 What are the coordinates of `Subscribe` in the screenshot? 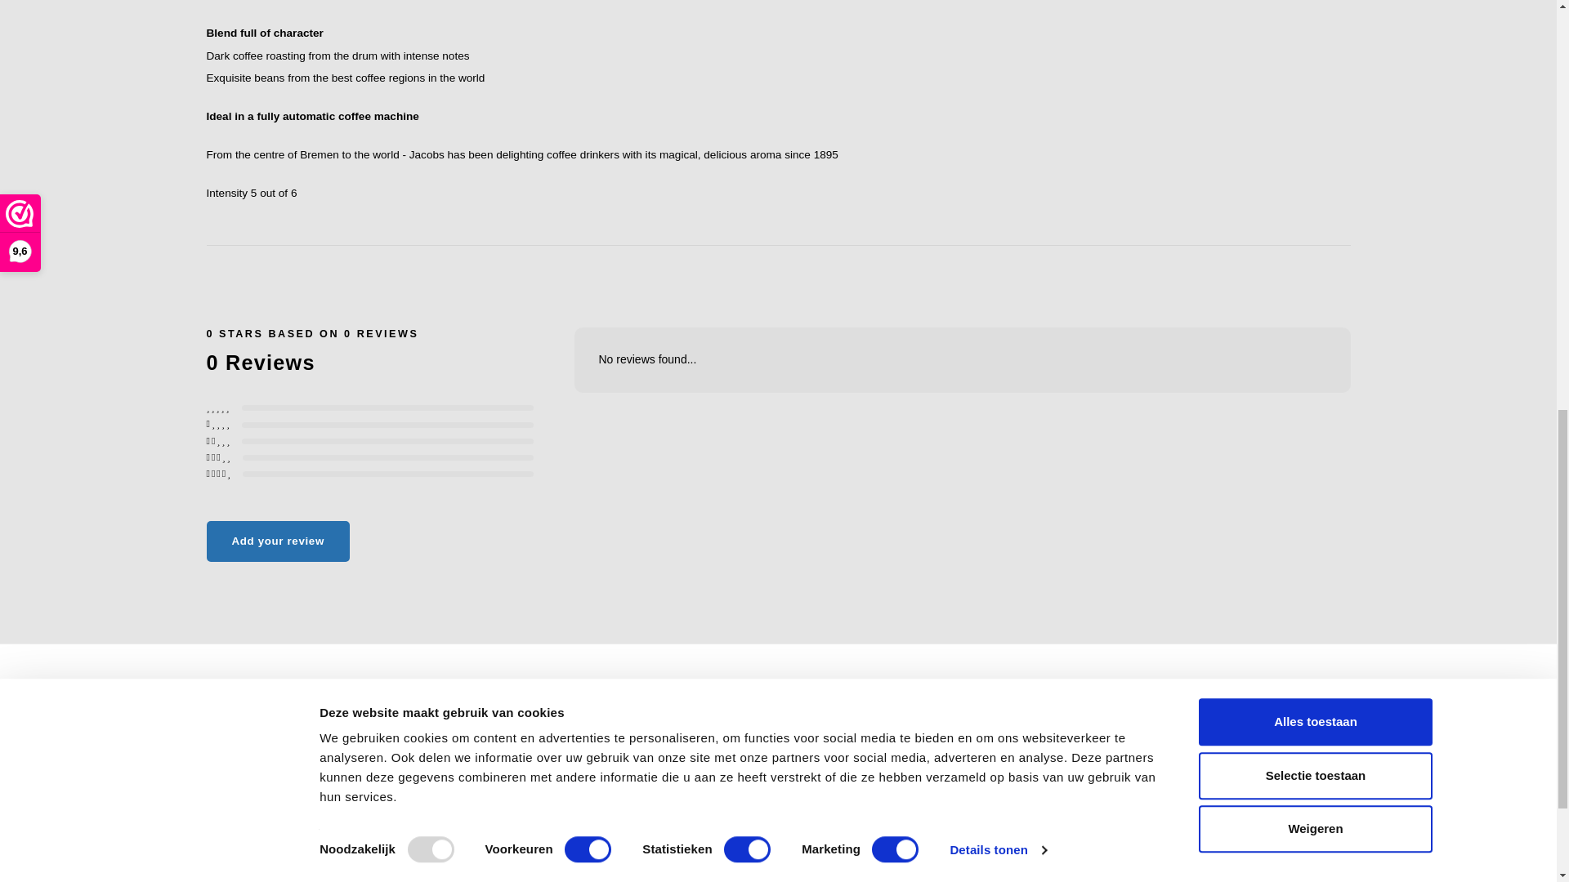 It's located at (949, 762).